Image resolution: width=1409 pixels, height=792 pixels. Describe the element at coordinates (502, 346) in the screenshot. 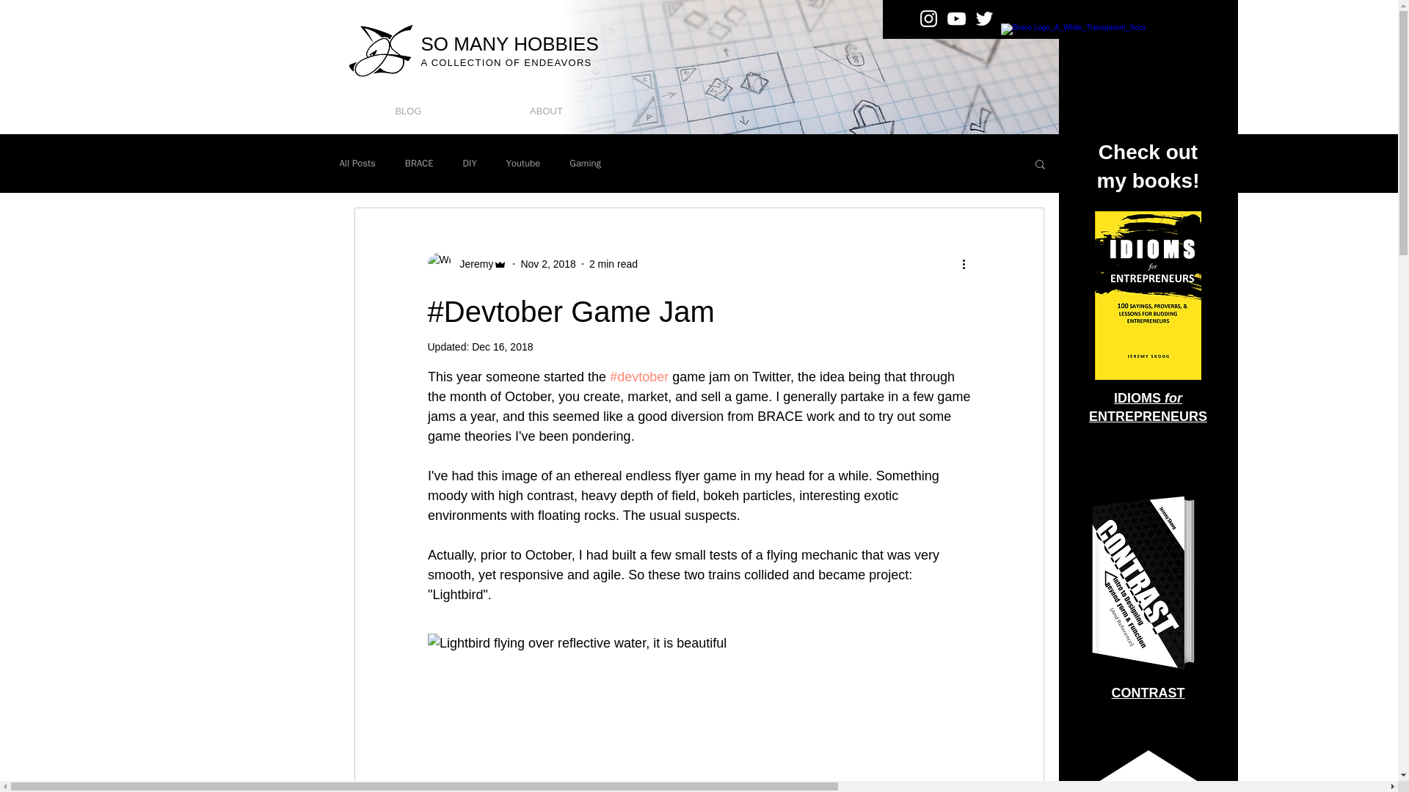

I see `Dec 16, 2018` at that location.